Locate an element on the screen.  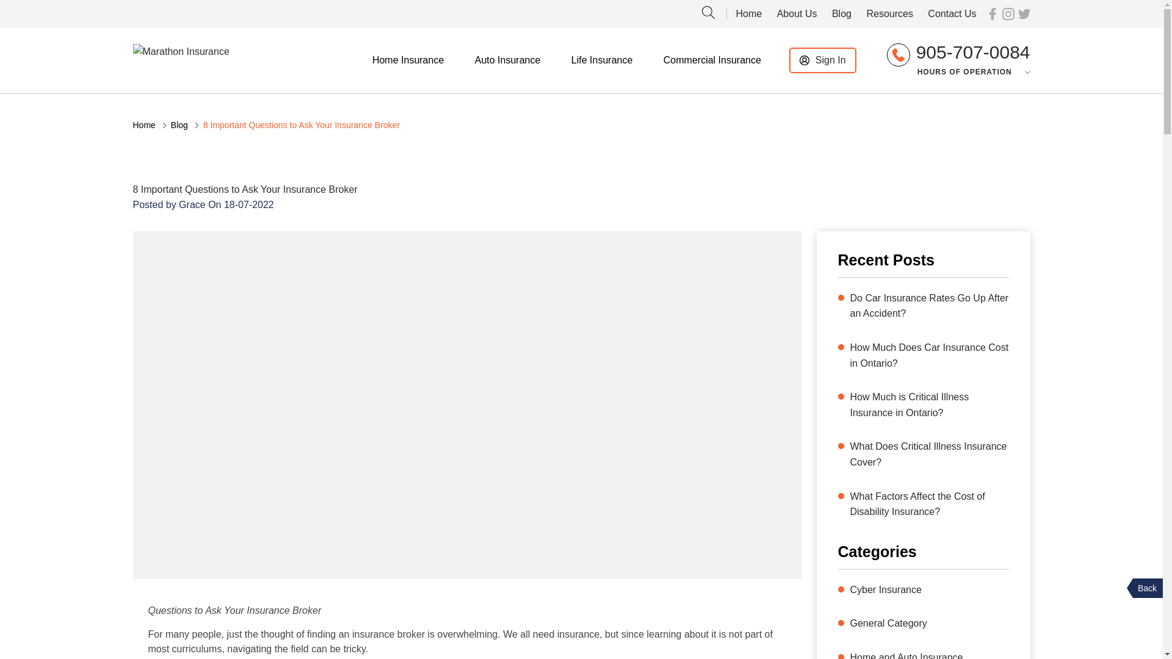
905-707-0084 is located at coordinates (973, 55).